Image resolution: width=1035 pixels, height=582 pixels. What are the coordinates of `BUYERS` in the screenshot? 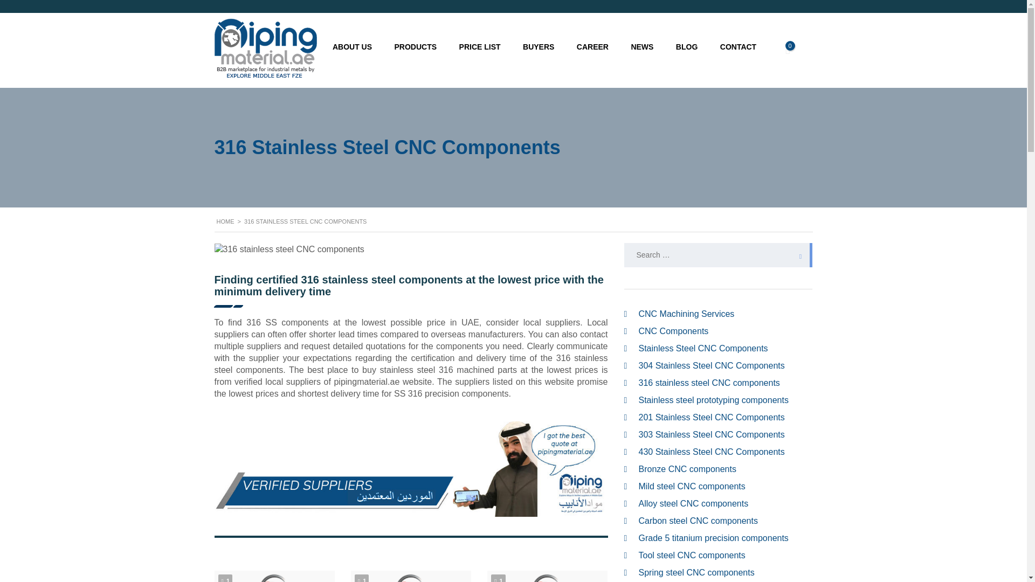 It's located at (538, 46).